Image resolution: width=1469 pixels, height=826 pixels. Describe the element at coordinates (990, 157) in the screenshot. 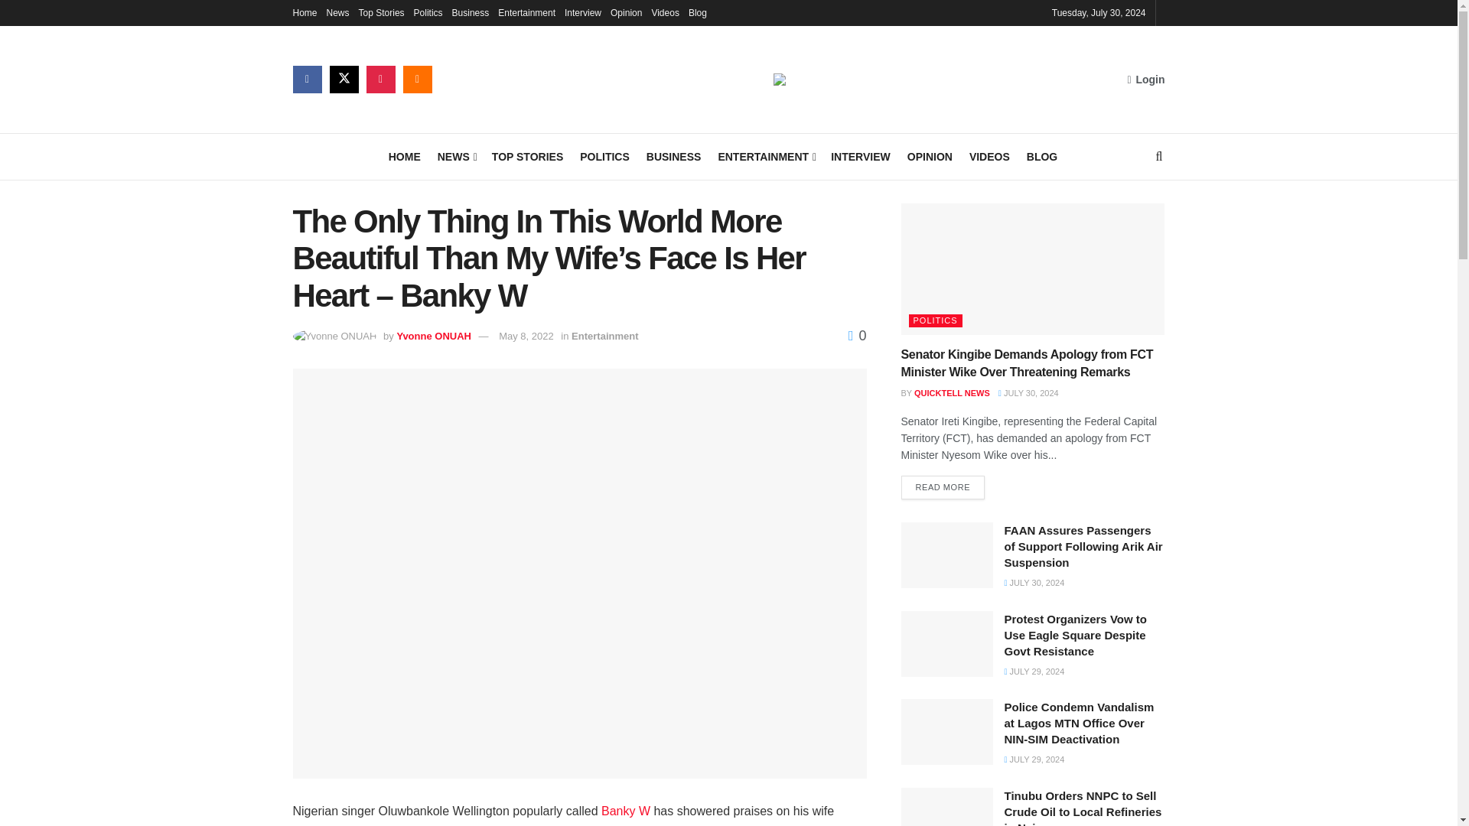

I see `VIDEOS` at that location.